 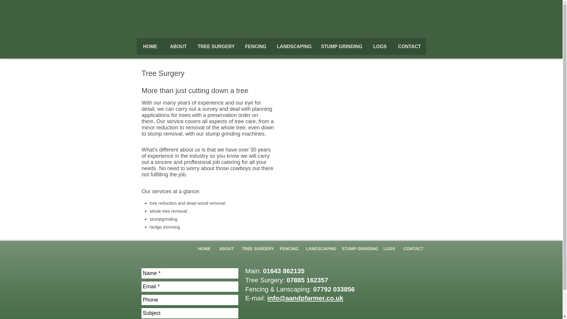 I want to click on TREE SURGERY, so click(x=216, y=48).